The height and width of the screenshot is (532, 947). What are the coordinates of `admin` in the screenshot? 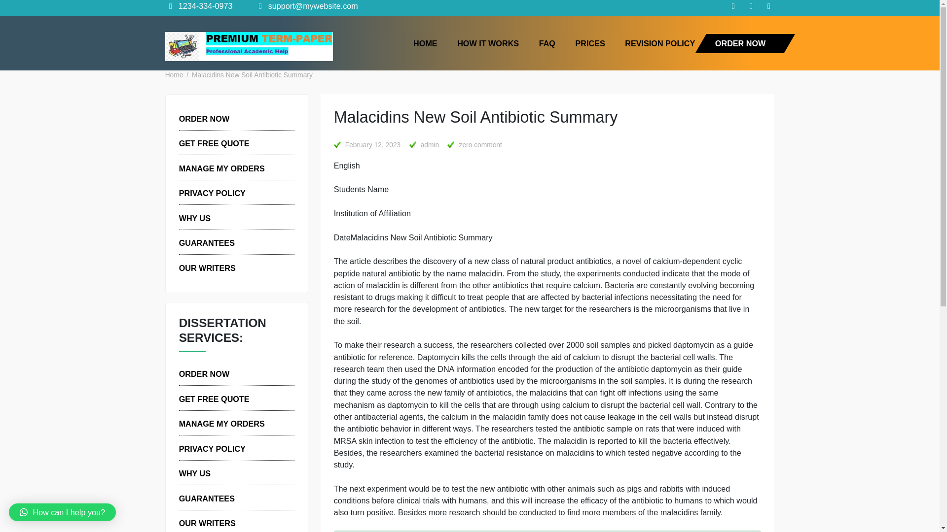 It's located at (471, 162).